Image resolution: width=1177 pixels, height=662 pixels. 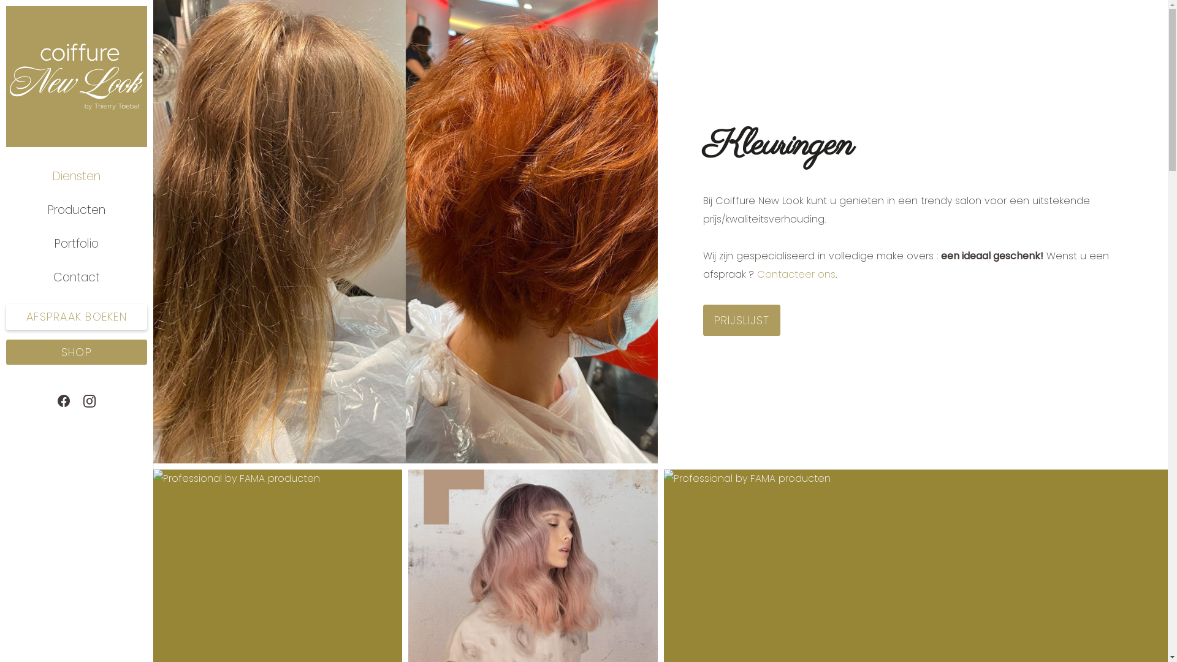 What do you see at coordinates (77, 244) in the screenshot?
I see `Portfolio` at bounding box center [77, 244].